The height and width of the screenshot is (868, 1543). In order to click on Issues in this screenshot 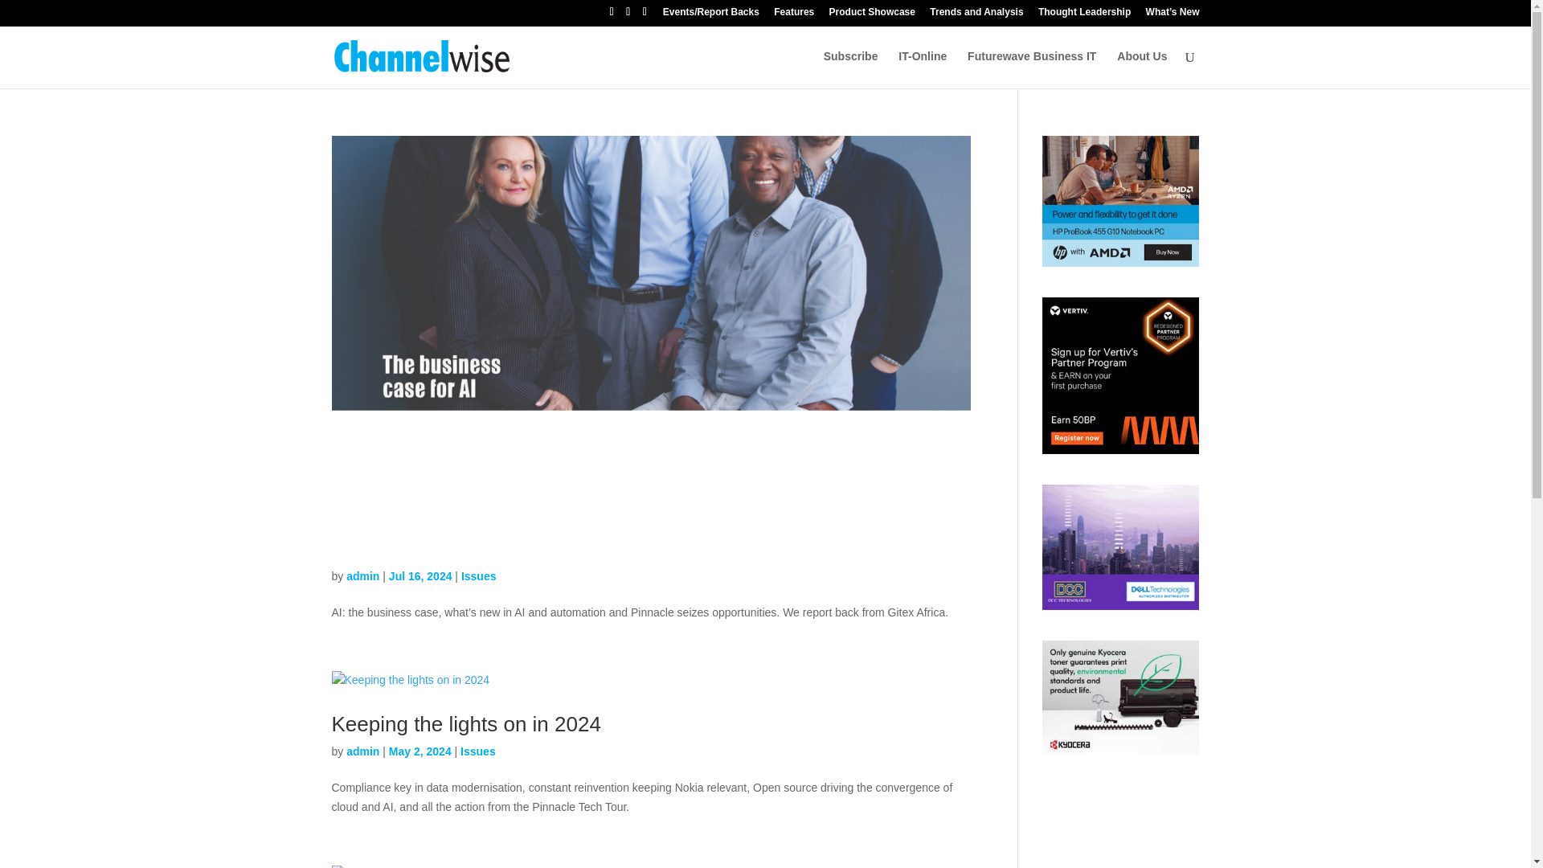, I will do `click(477, 751)`.